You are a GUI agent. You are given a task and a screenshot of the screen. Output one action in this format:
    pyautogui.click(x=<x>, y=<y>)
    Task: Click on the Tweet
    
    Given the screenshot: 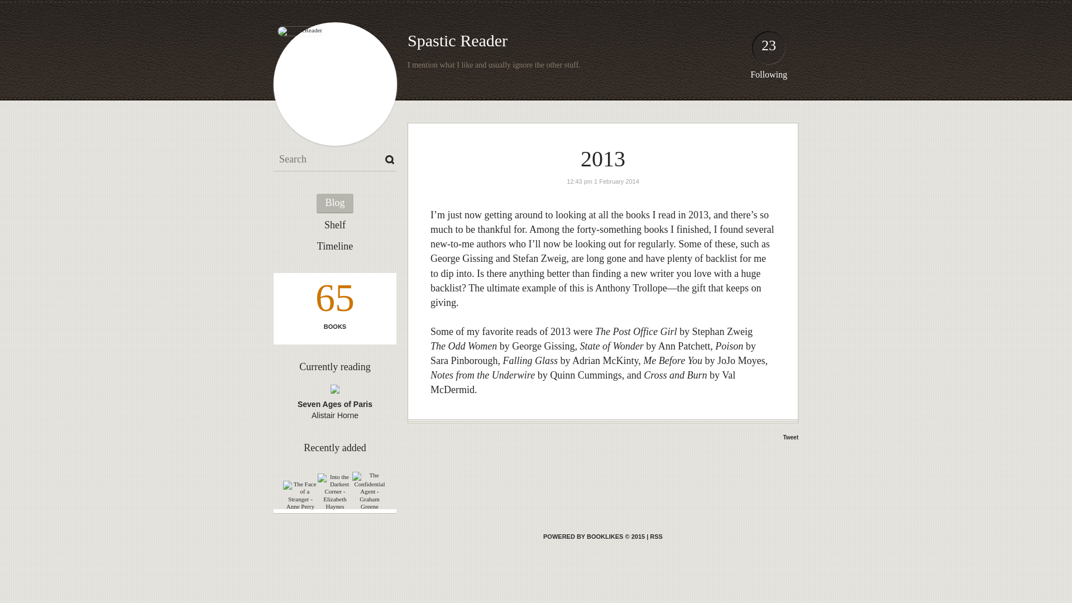 What is the action you would take?
    pyautogui.click(x=791, y=437)
    